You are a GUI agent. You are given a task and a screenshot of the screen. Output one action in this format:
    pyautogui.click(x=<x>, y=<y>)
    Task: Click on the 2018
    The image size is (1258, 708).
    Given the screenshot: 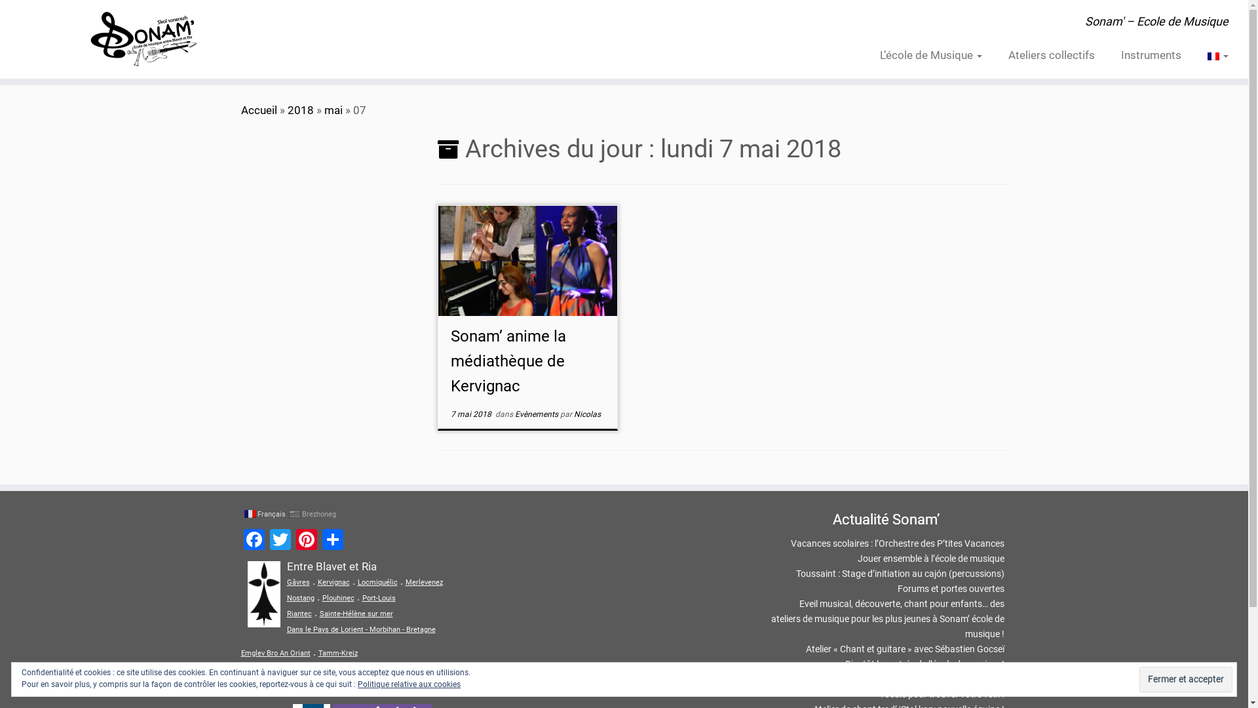 What is the action you would take?
    pyautogui.click(x=300, y=110)
    